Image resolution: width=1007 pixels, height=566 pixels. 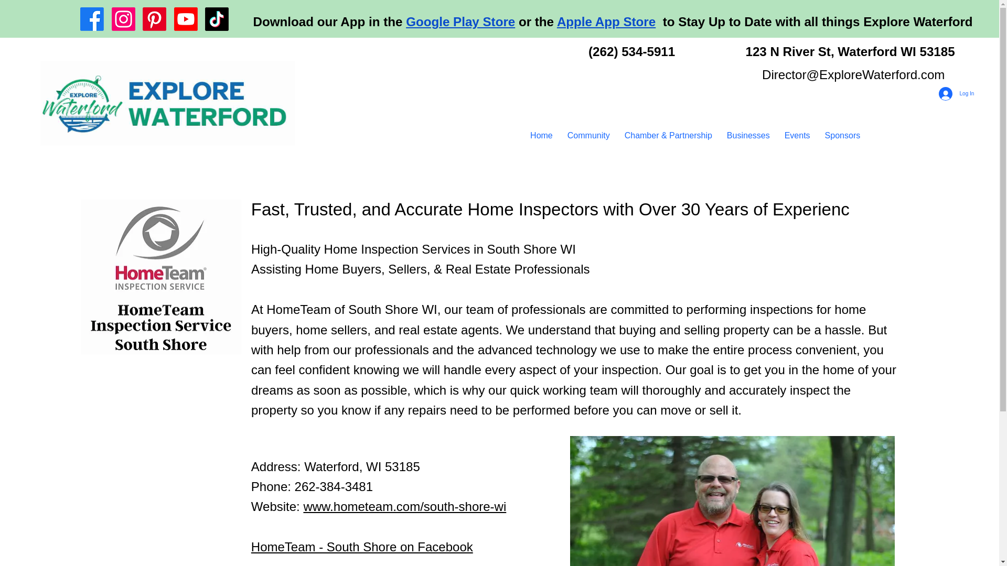 What do you see at coordinates (842, 135) in the screenshot?
I see `Sponsors` at bounding box center [842, 135].